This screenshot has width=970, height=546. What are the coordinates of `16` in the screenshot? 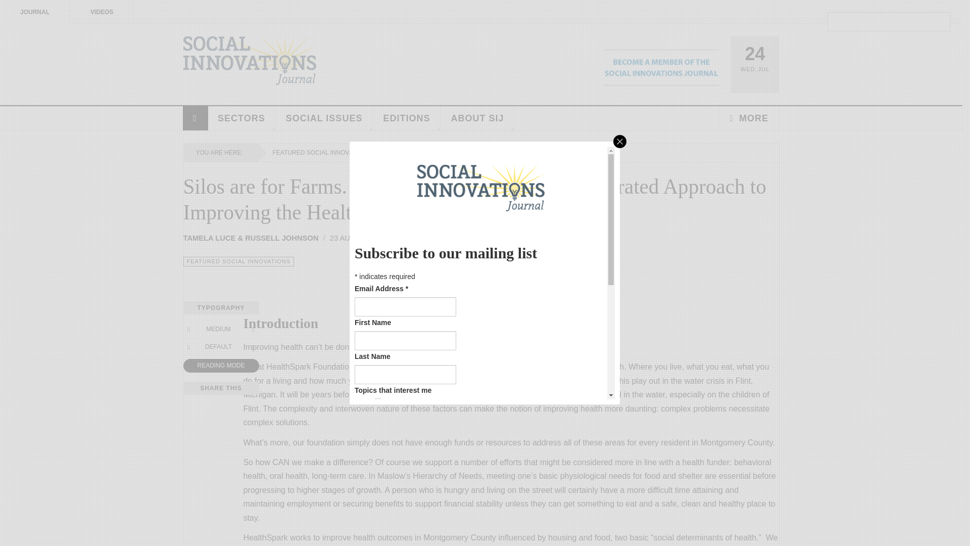 It's located at (378, 460).